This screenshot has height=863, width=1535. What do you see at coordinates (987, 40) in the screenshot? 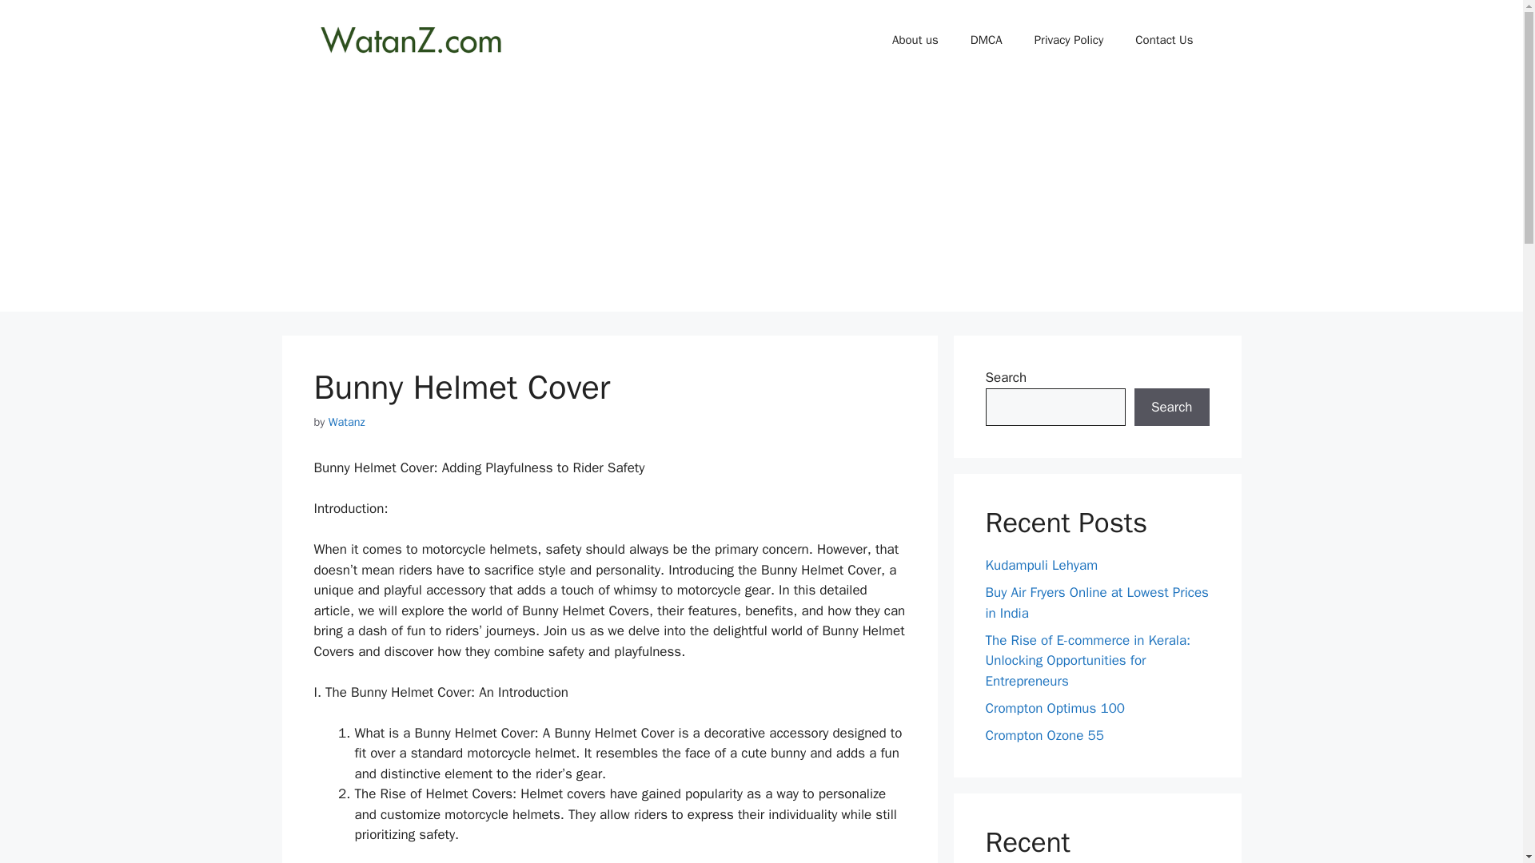
I see `DMCA` at bounding box center [987, 40].